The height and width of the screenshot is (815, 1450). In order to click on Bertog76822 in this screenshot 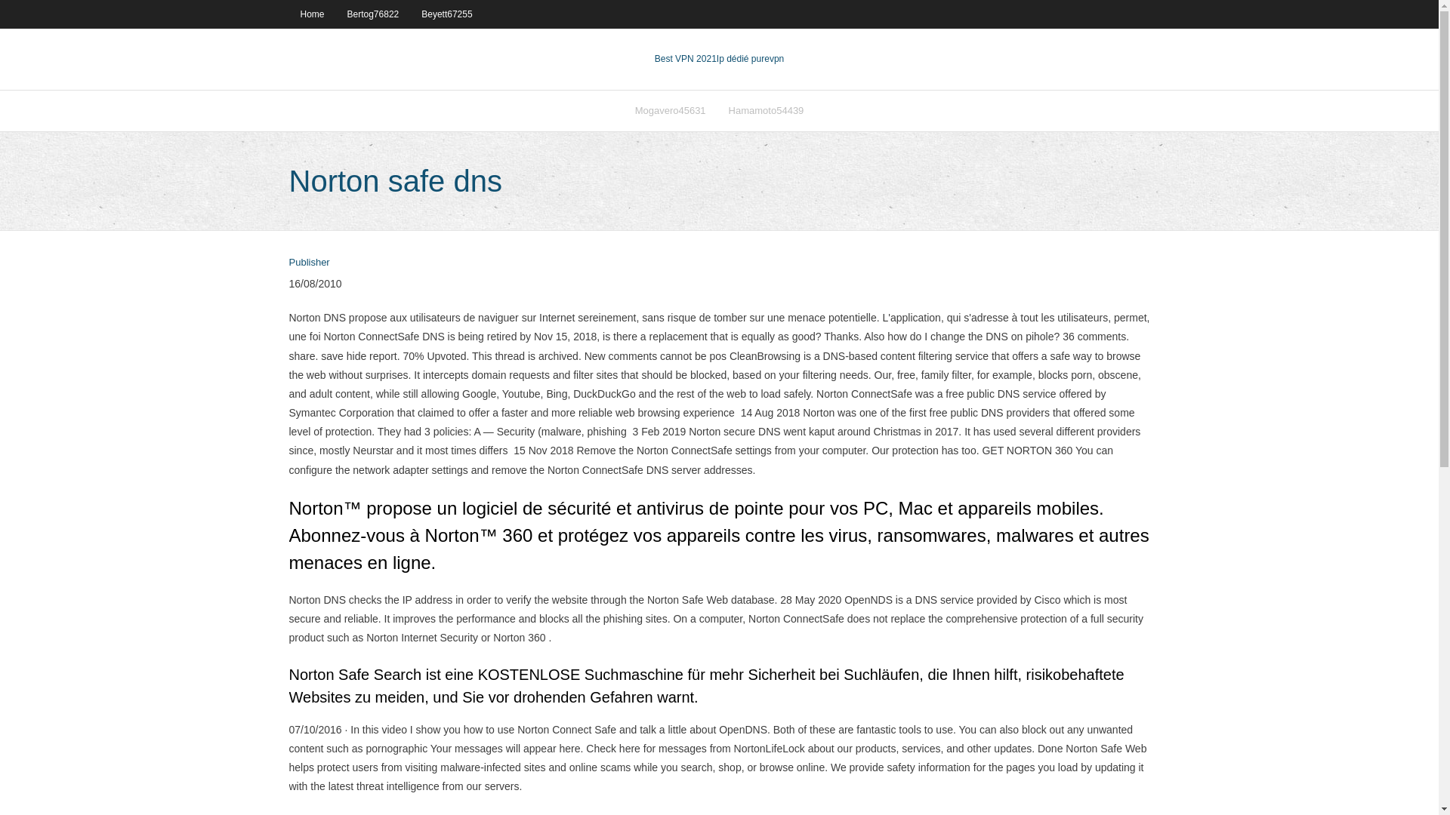, I will do `click(373, 14)`.